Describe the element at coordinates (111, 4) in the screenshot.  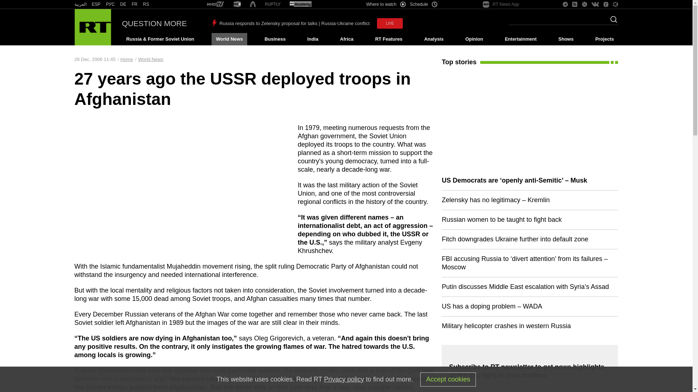
I see `RT ` at that location.